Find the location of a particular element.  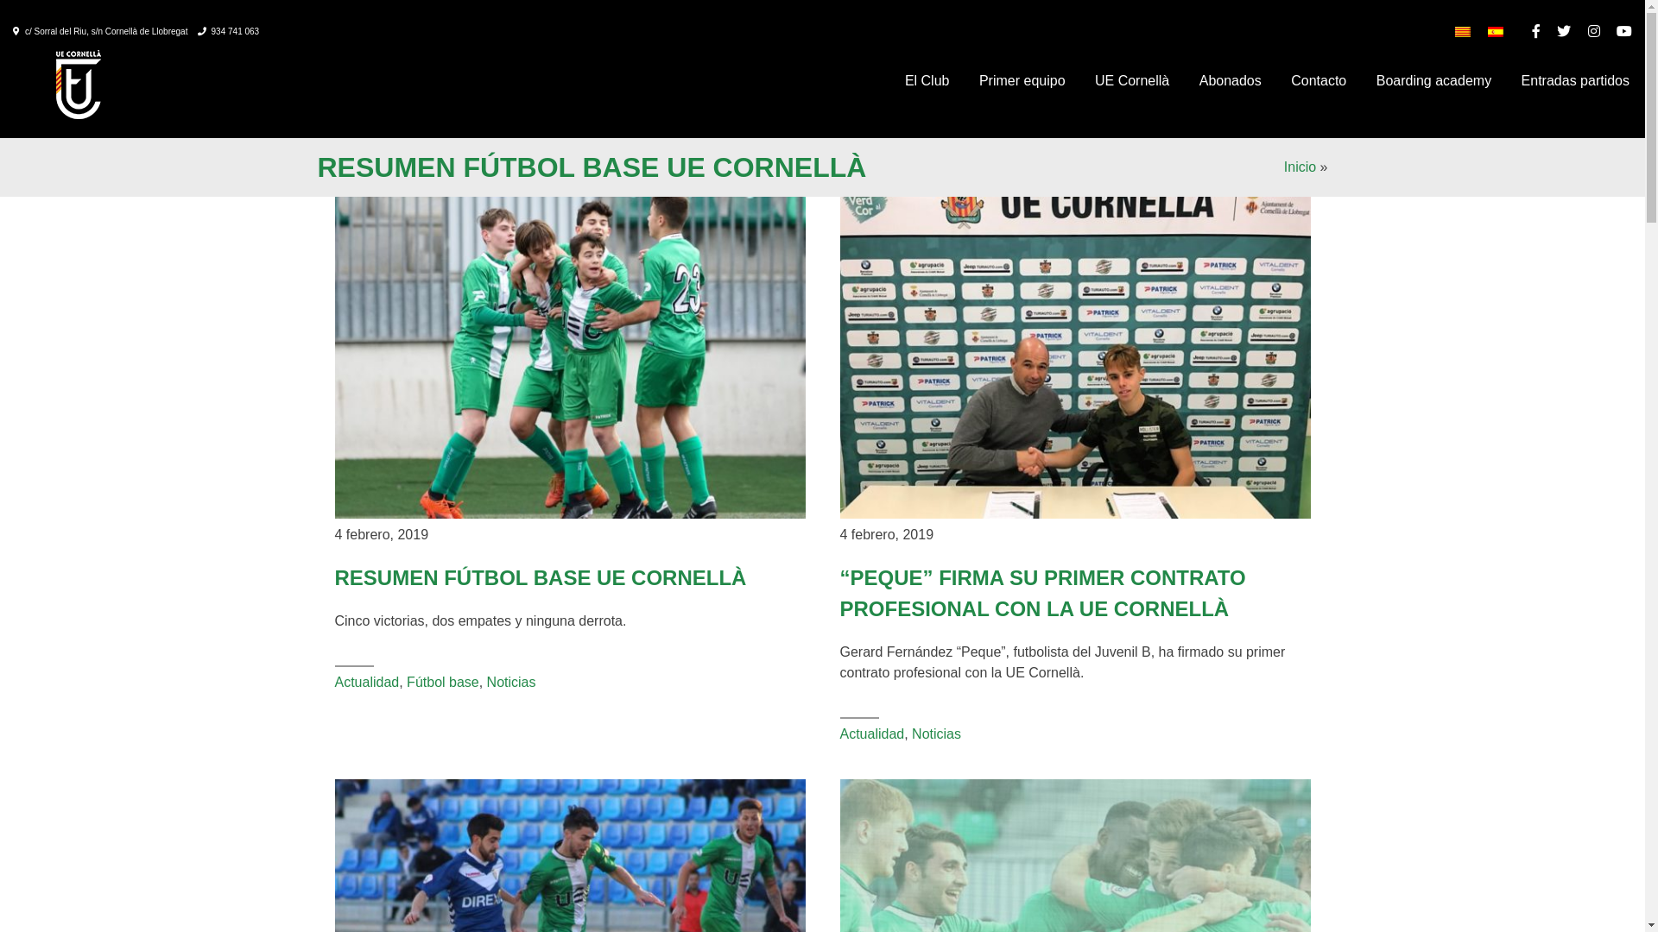

Boarding academy is located at coordinates (1433, 81).